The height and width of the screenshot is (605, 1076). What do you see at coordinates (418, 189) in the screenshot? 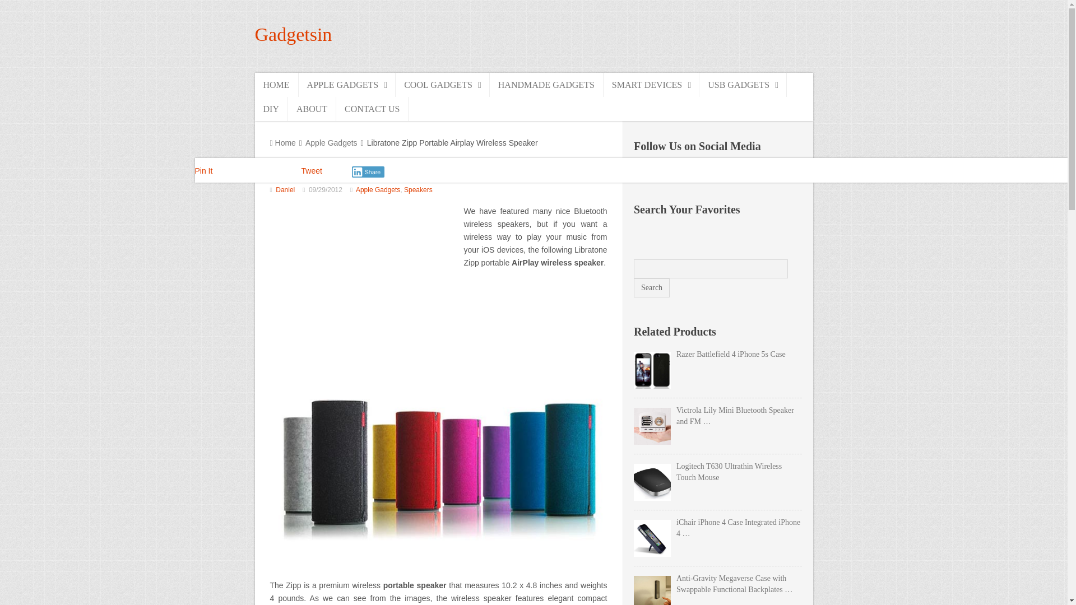
I see `View all posts in Speakers` at bounding box center [418, 189].